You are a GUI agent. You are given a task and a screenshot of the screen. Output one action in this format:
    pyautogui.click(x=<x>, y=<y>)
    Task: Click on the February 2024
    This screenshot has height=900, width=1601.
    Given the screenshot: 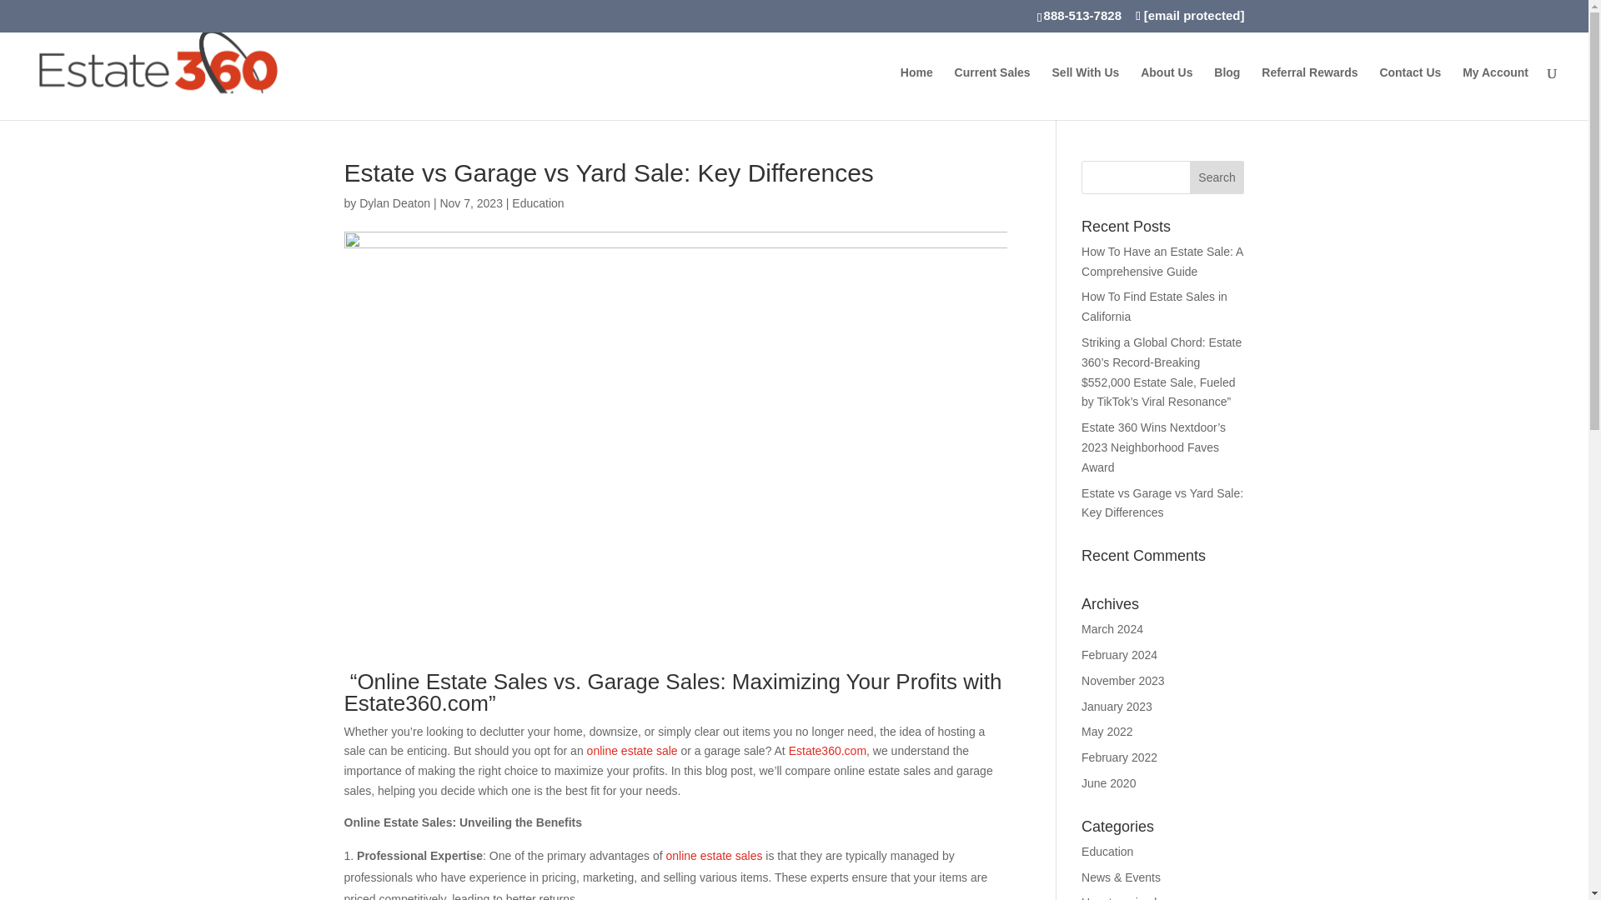 What is the action you would take?
    pyautogui.click(x=1119, y=654)
    